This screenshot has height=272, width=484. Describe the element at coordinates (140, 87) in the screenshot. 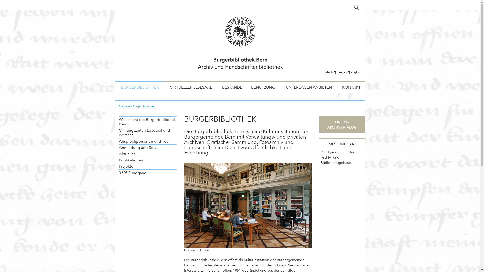

I see `BURGERBIBLIOTHEK` at that location.